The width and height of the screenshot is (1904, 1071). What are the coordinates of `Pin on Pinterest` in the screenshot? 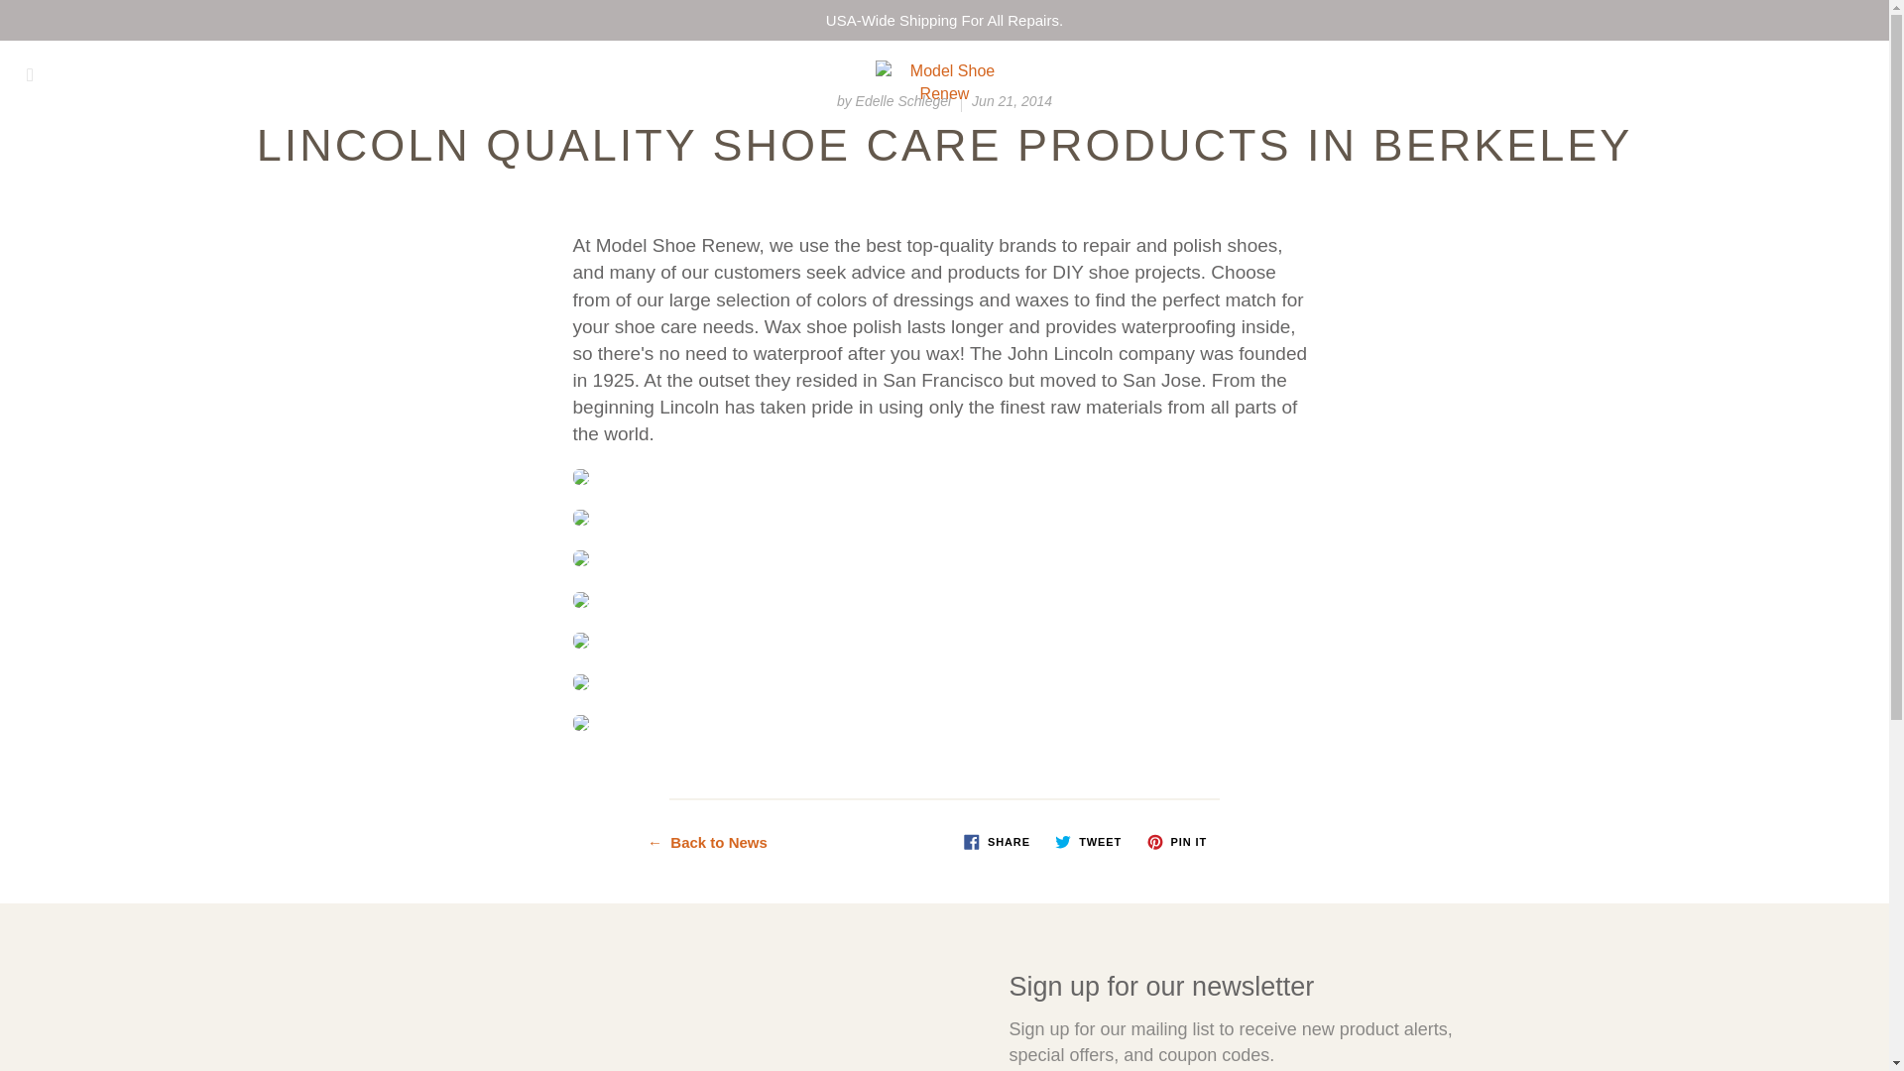 It's located at (1176, 841).